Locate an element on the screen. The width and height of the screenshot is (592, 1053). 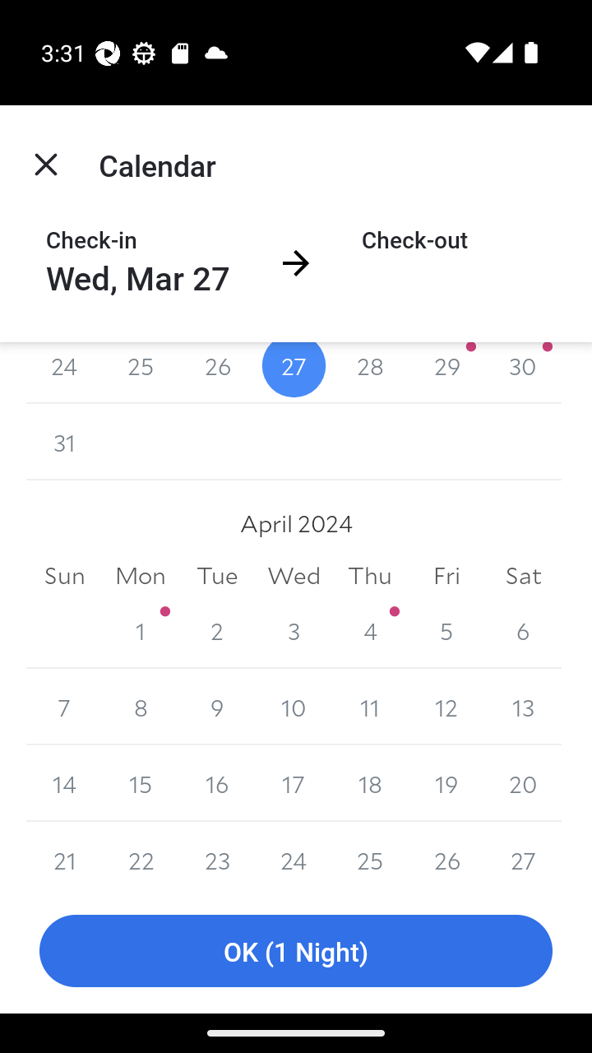
7 7 April 2024 is located at coordinates (64, 707).